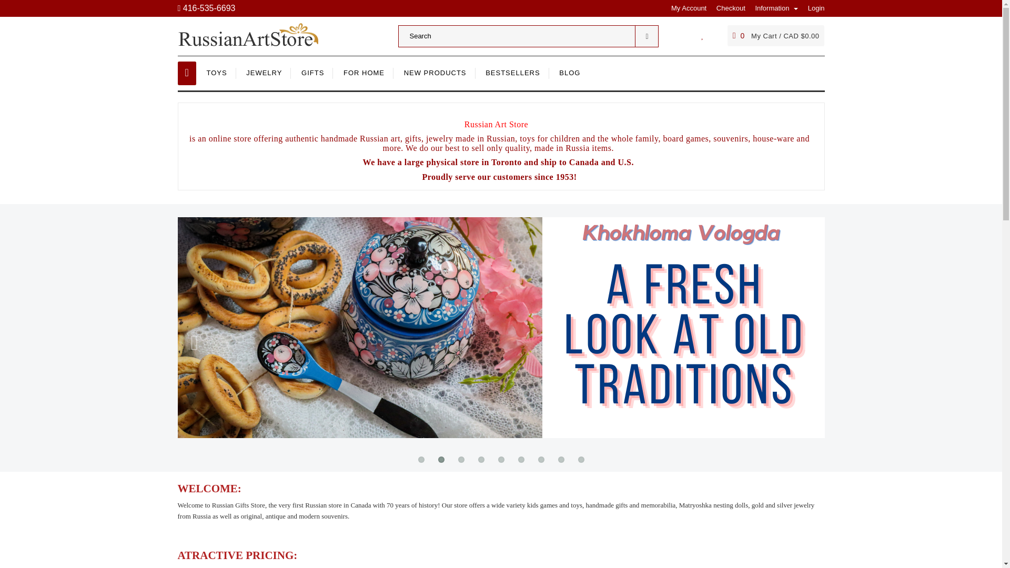  Describe the element at coordinates (685, 7) in the screenshot. I see `My Account` at that location.